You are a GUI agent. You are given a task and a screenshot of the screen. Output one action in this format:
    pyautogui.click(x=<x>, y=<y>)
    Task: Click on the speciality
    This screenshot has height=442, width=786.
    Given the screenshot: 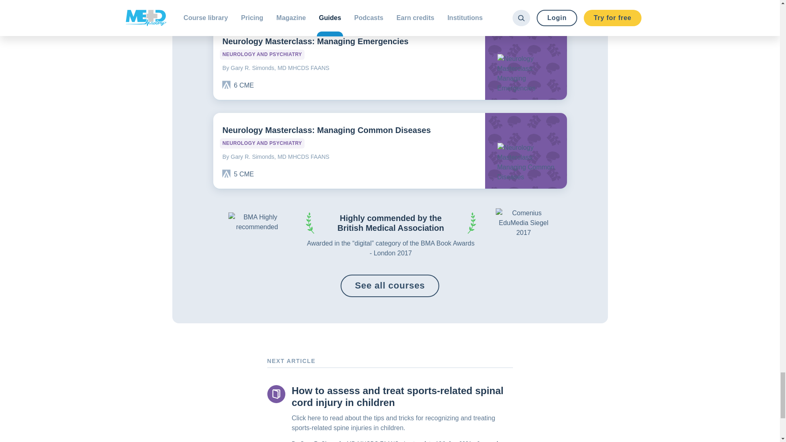 What is the action you would take?
    pyautogui.click(x=262, y=54)
    